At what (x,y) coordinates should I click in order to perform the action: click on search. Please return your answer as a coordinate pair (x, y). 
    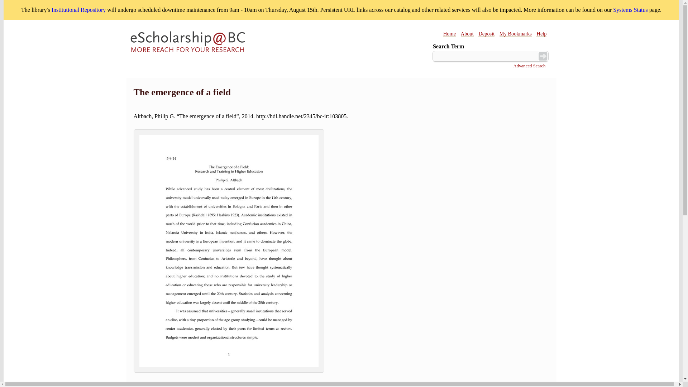
    Looking at the image, I should click on (543, 56).